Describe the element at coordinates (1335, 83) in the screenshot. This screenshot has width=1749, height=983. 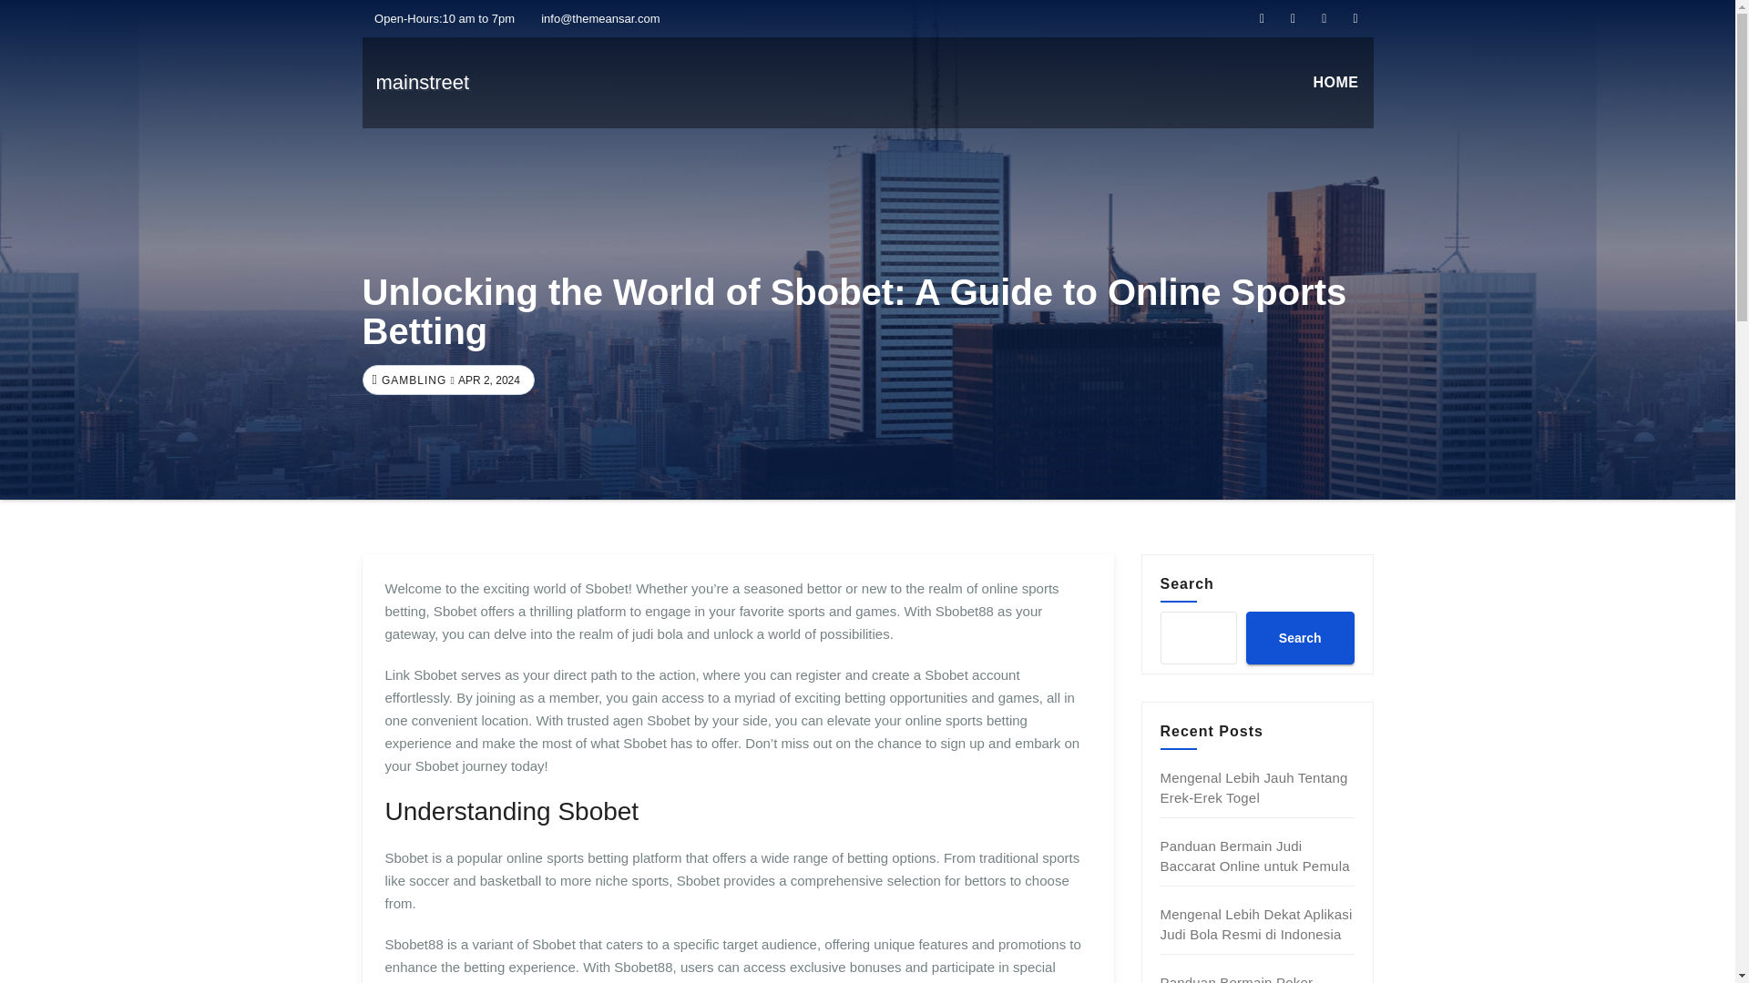
I see `Home` at that location.